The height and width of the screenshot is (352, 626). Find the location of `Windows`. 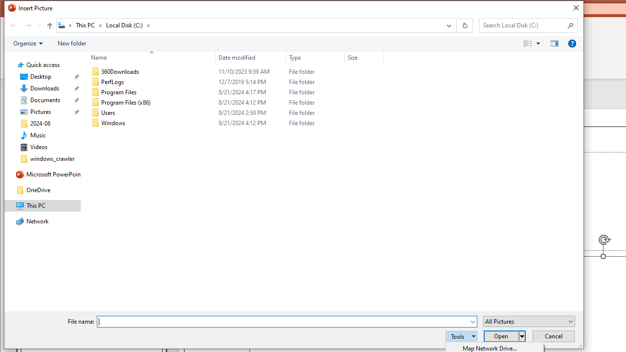

Windows is located at coordinates (236, 123).